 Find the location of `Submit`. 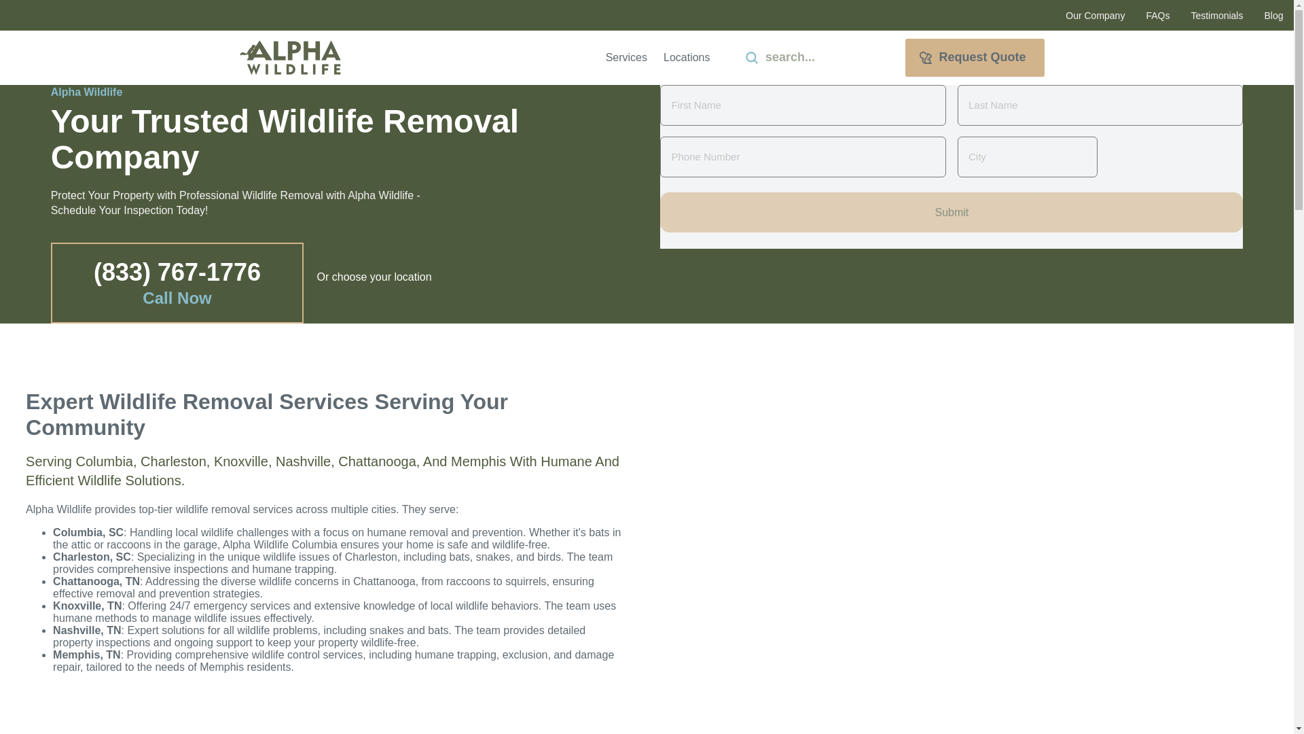

Submit is located at coordinates (751, 57).